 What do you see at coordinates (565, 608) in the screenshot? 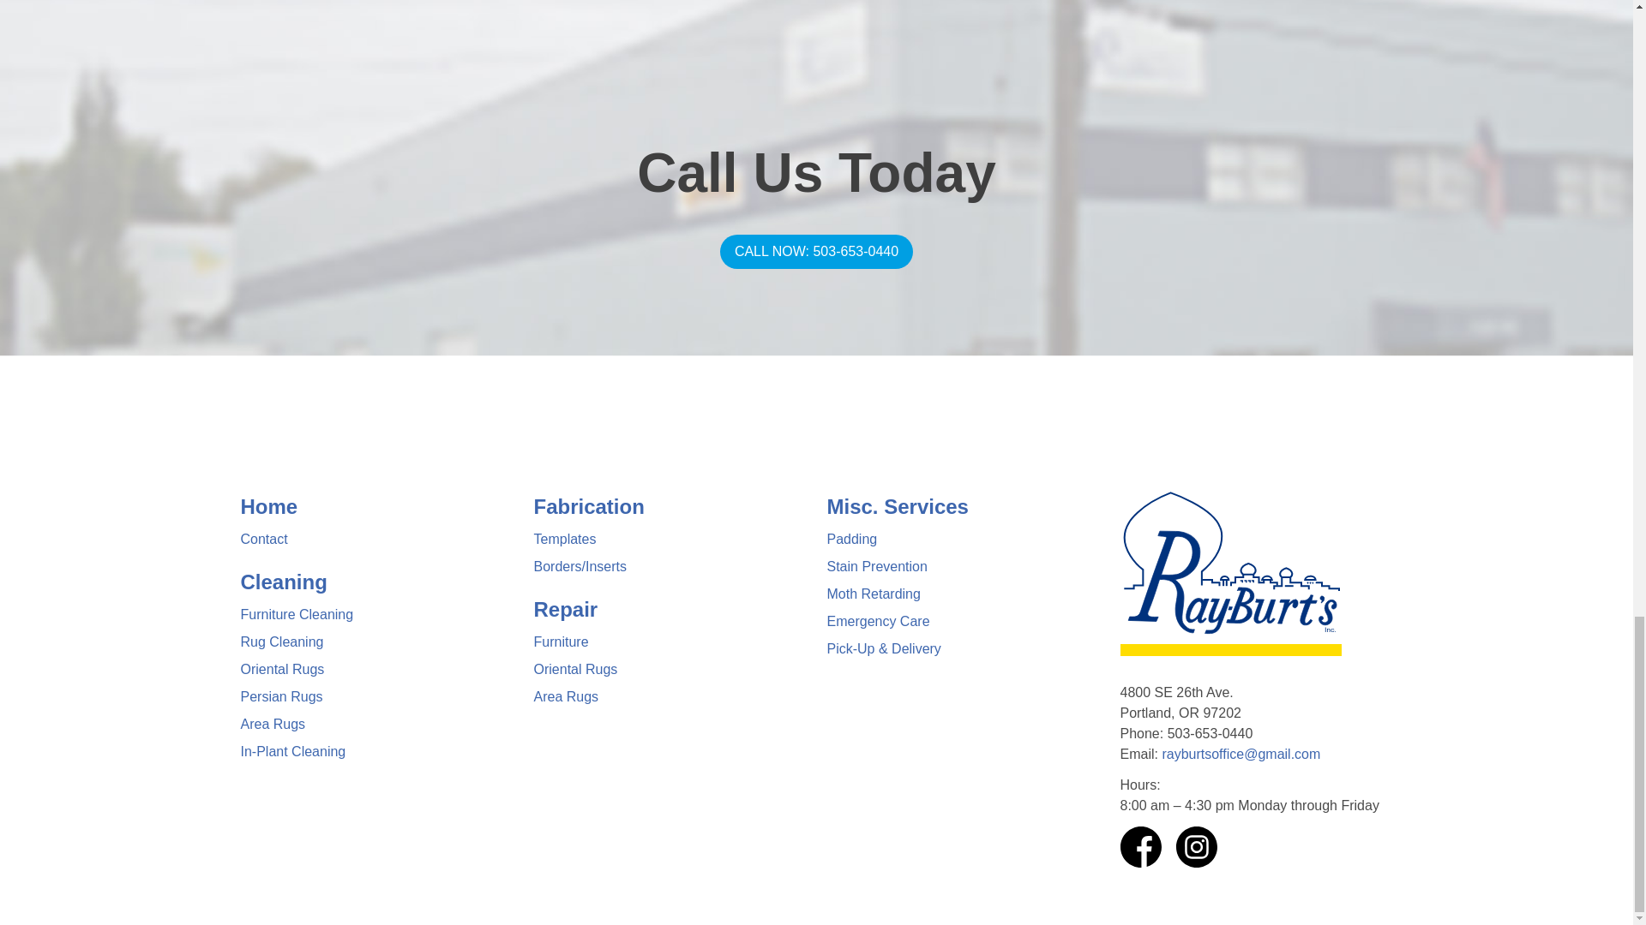
I see `Repair` at bounding box center [565, 608].